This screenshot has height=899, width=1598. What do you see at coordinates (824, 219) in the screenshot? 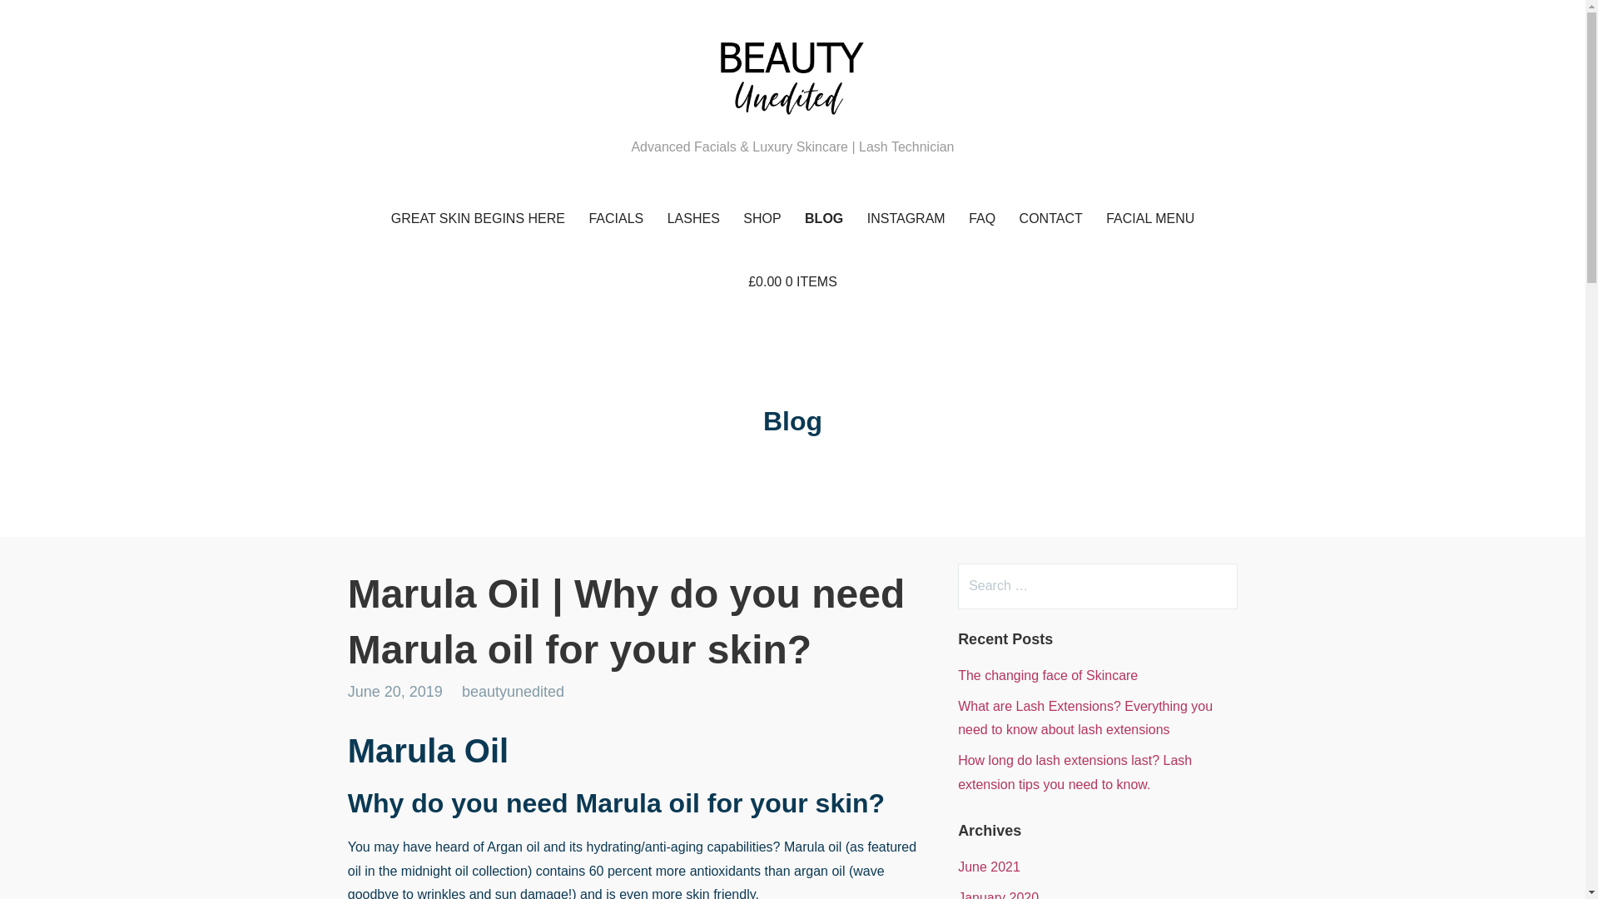
I see `BLOG` at bounding box center [824, 219].